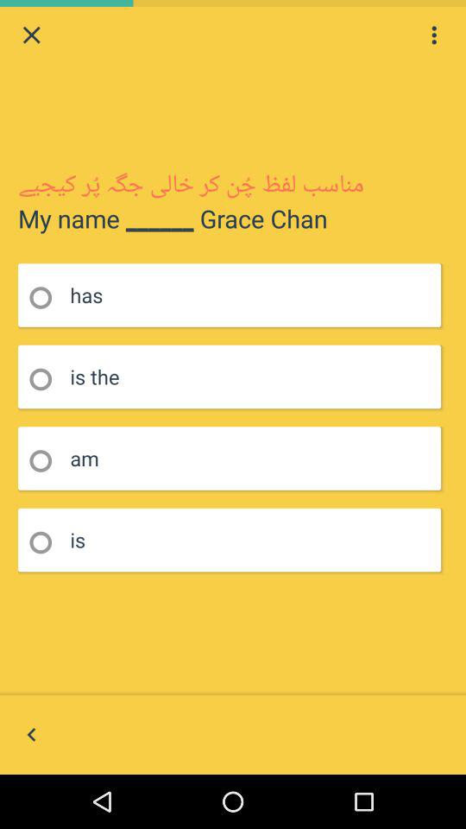 This screenshot has height=829, width=466. What do you see at coordinates (31, 35) in the screenshot?
I see `exit button` at bounding box center [31, 35].